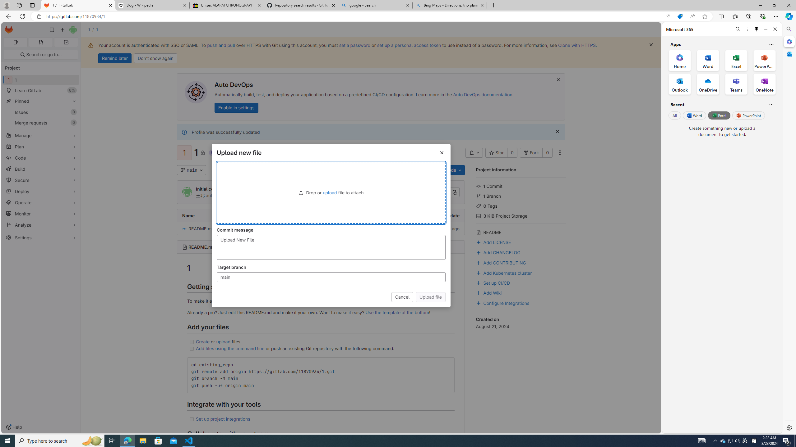 The image size is (796, 447). Describe the element at coordinates (16, 42) in the screenshot. I see `Assigned issues 0` at that location.